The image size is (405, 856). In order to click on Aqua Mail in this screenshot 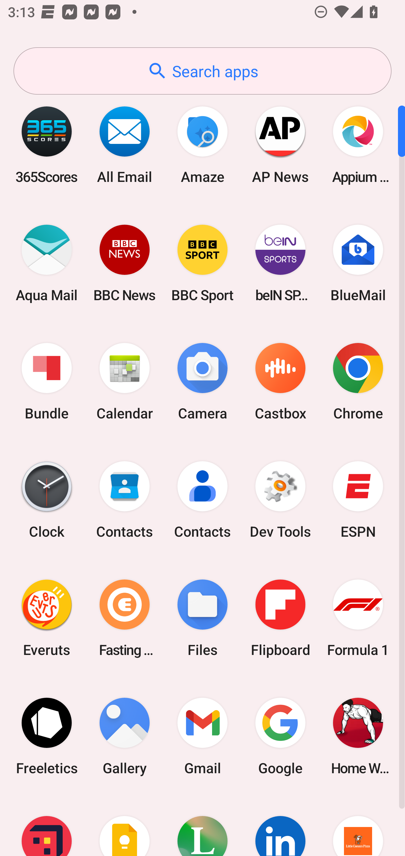, I will do `click(47, 263)`.